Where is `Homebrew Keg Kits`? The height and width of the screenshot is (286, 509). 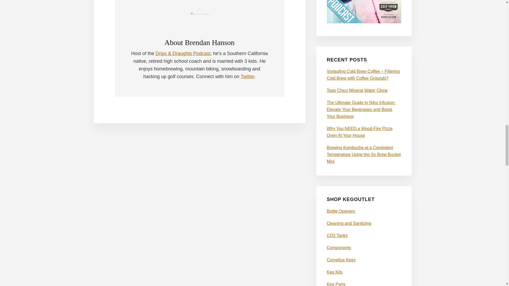 Homebrew Keg Kits is located at coordinates (335, 272).